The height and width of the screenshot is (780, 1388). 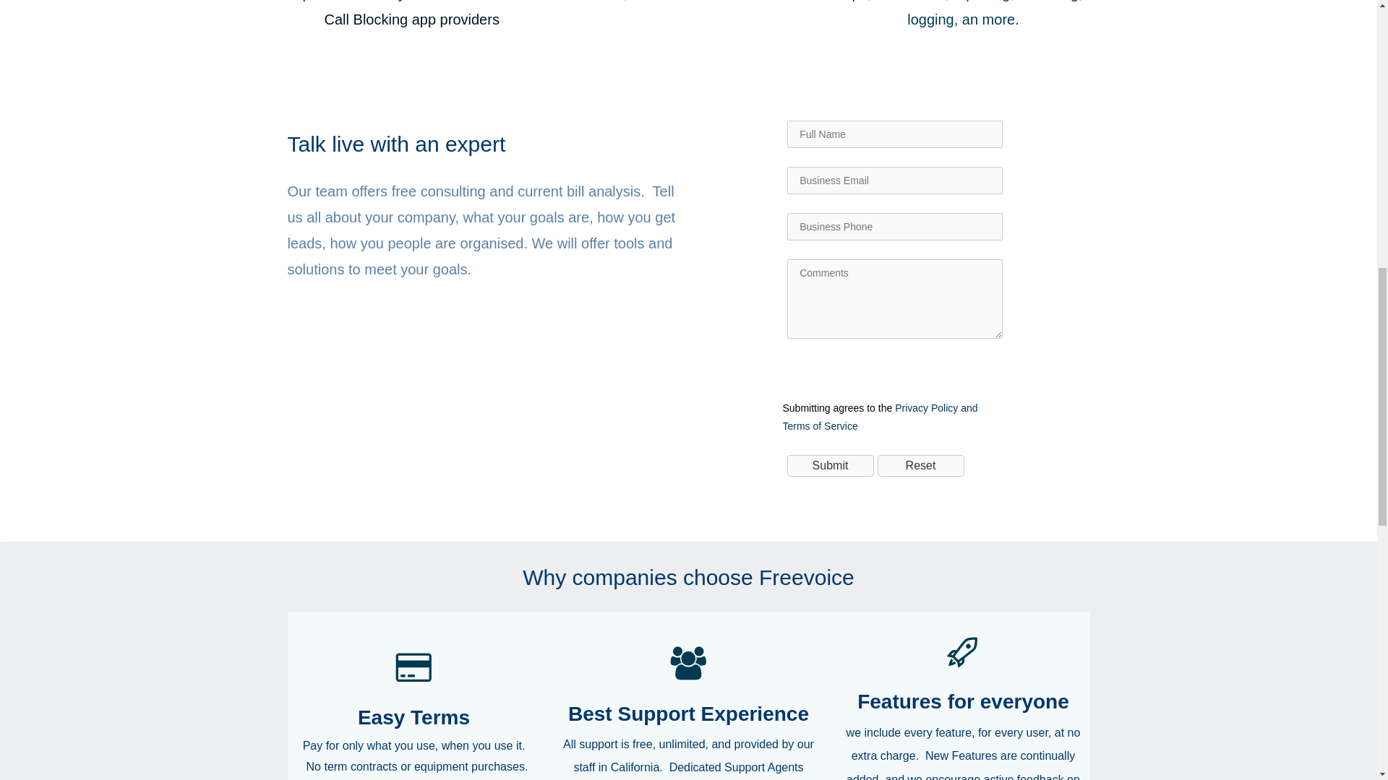 What do you see at coordinates (921, 465) in the screenshot?
I see `Reset` at bounding box center [921, 465].